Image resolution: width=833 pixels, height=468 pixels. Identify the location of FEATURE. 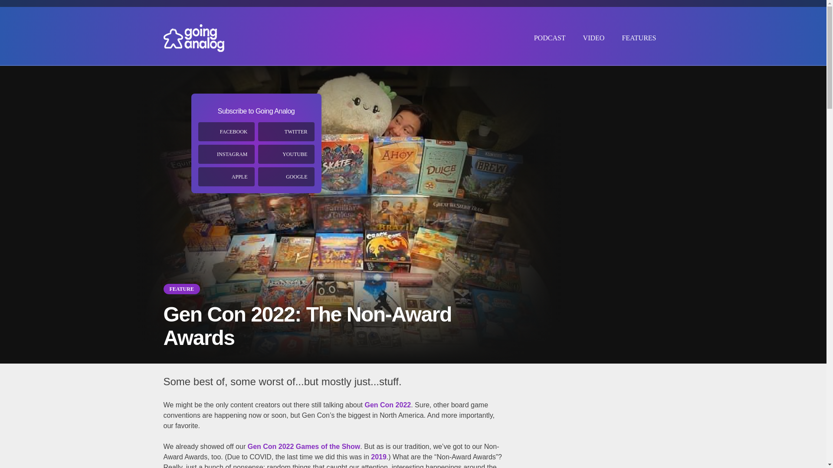
(181, 289).